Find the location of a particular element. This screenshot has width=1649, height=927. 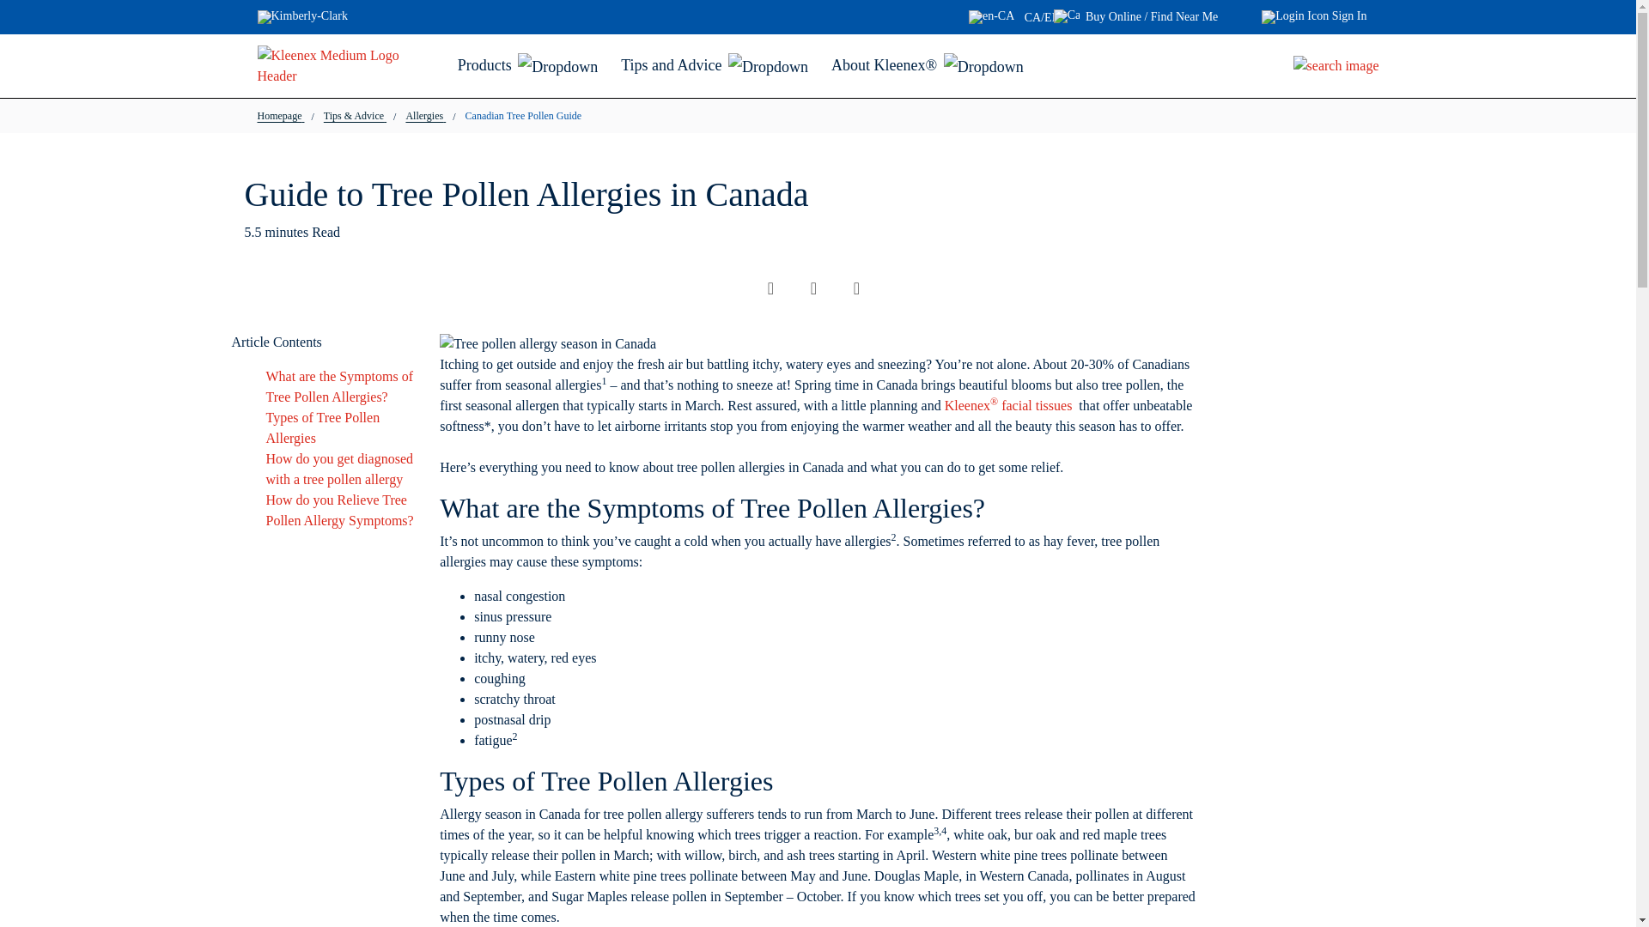

Sign In is located at coordinates (1313, 17).